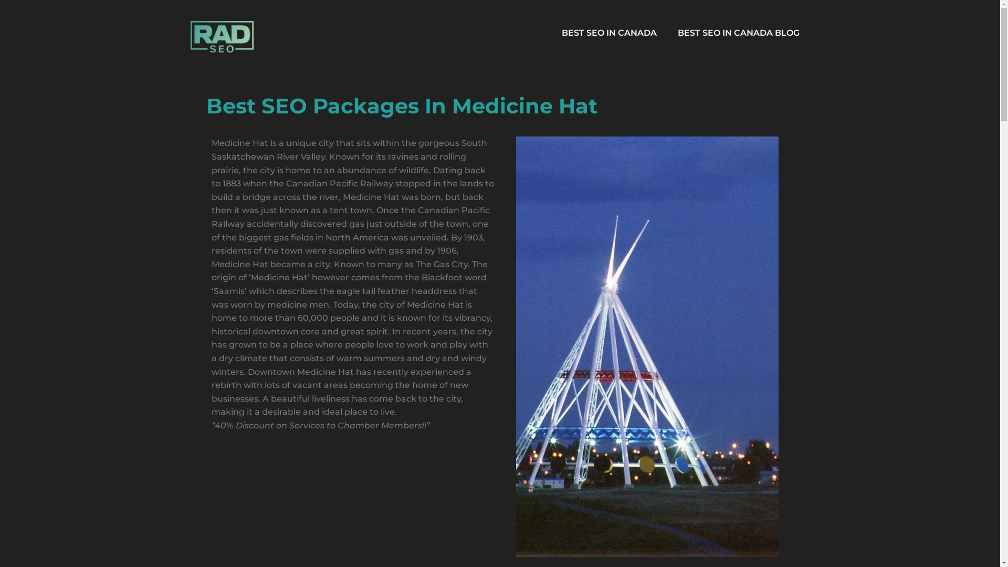 Image resolution: width=1008 pixels, height=567 pixels. I want to click on BEST SEO IN CANADA BLOG, so click(738, 34).